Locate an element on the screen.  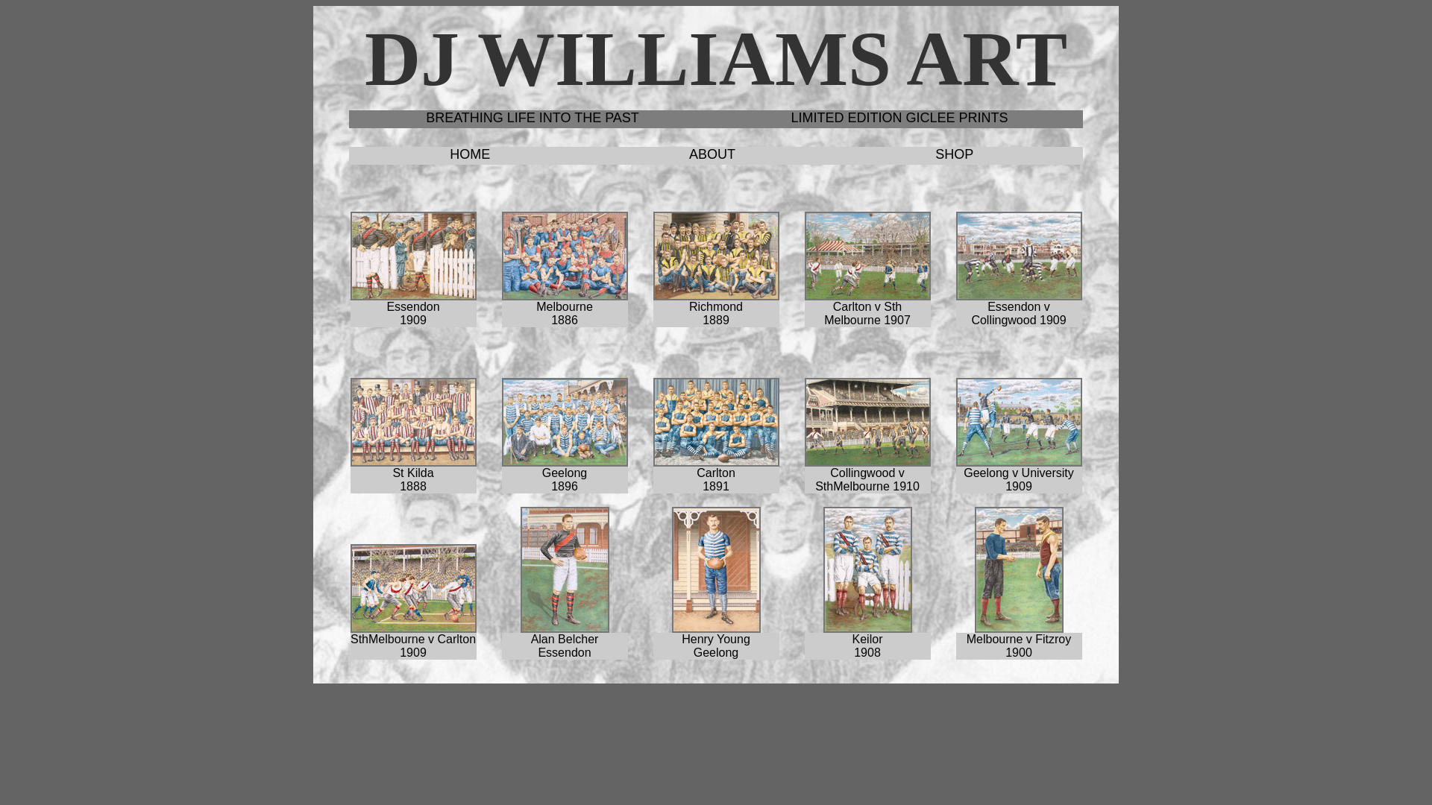
HOME is located at coordinates (470, 154).